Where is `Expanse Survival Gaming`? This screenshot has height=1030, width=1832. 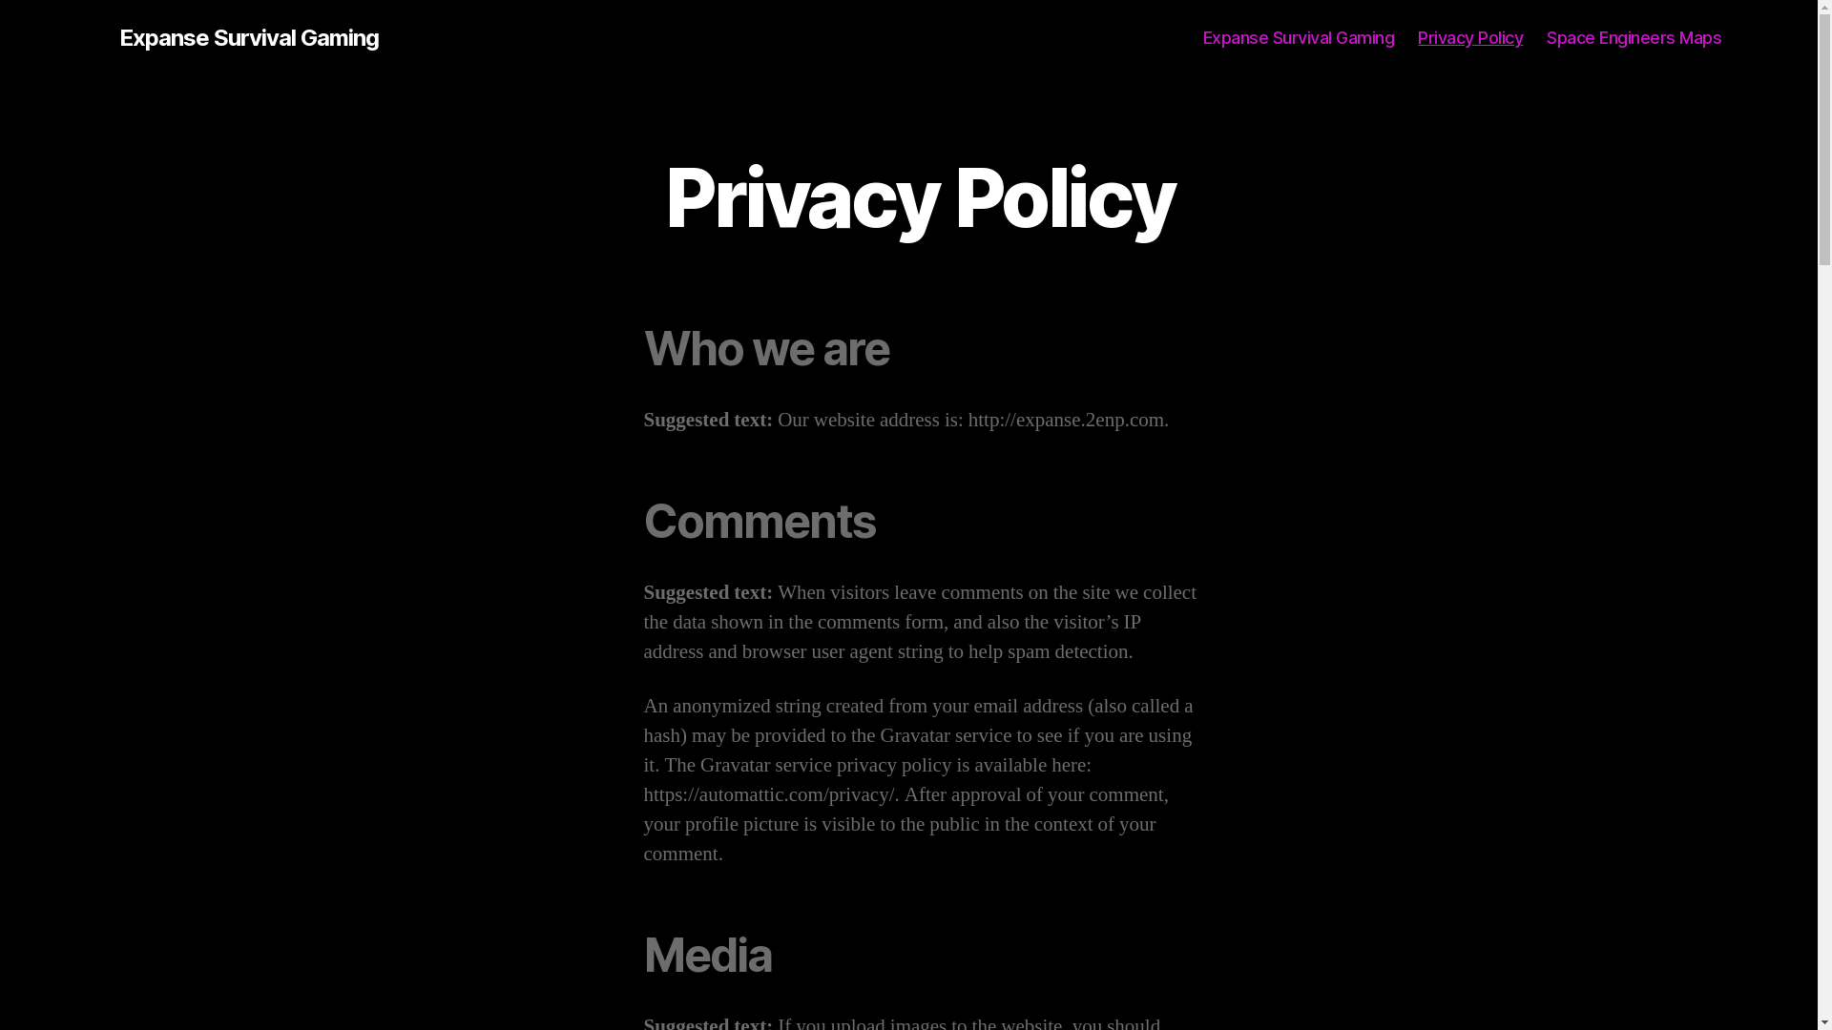
Expanse Survival Gaming is located at coordinates (248, 38).